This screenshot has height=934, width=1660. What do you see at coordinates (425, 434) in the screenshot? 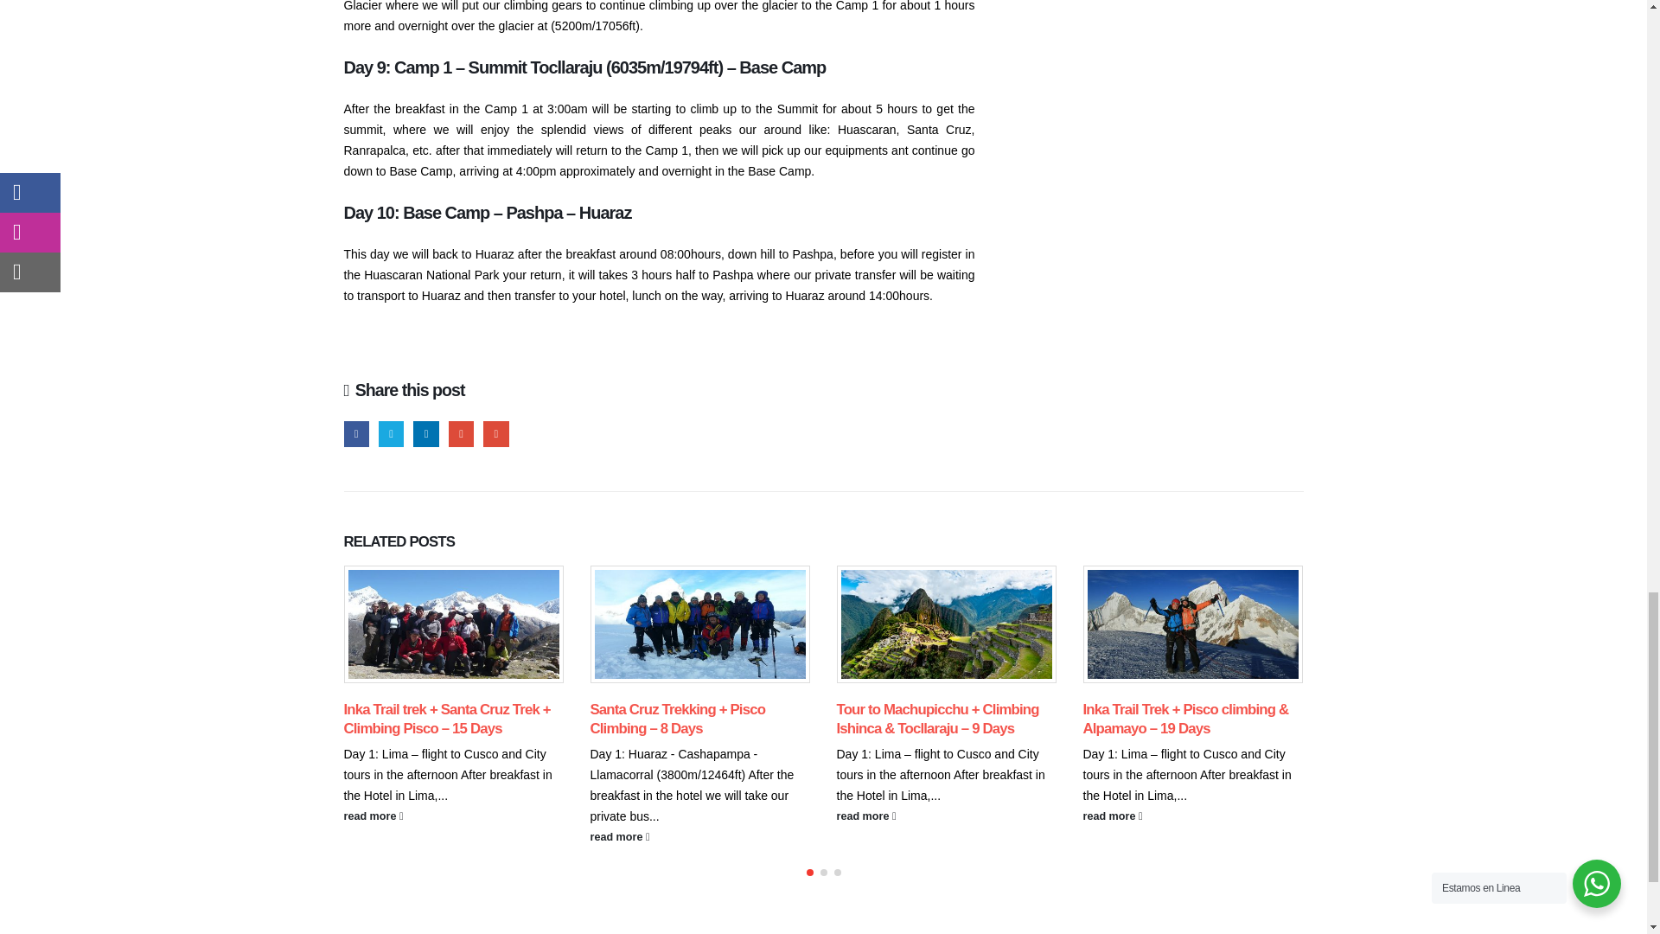
I see `LinkedIn` at bounding box center [425, 434].